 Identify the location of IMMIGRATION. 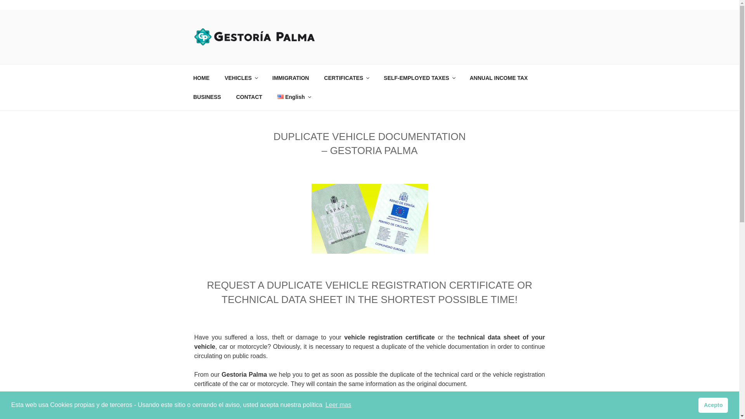
(290, 78).